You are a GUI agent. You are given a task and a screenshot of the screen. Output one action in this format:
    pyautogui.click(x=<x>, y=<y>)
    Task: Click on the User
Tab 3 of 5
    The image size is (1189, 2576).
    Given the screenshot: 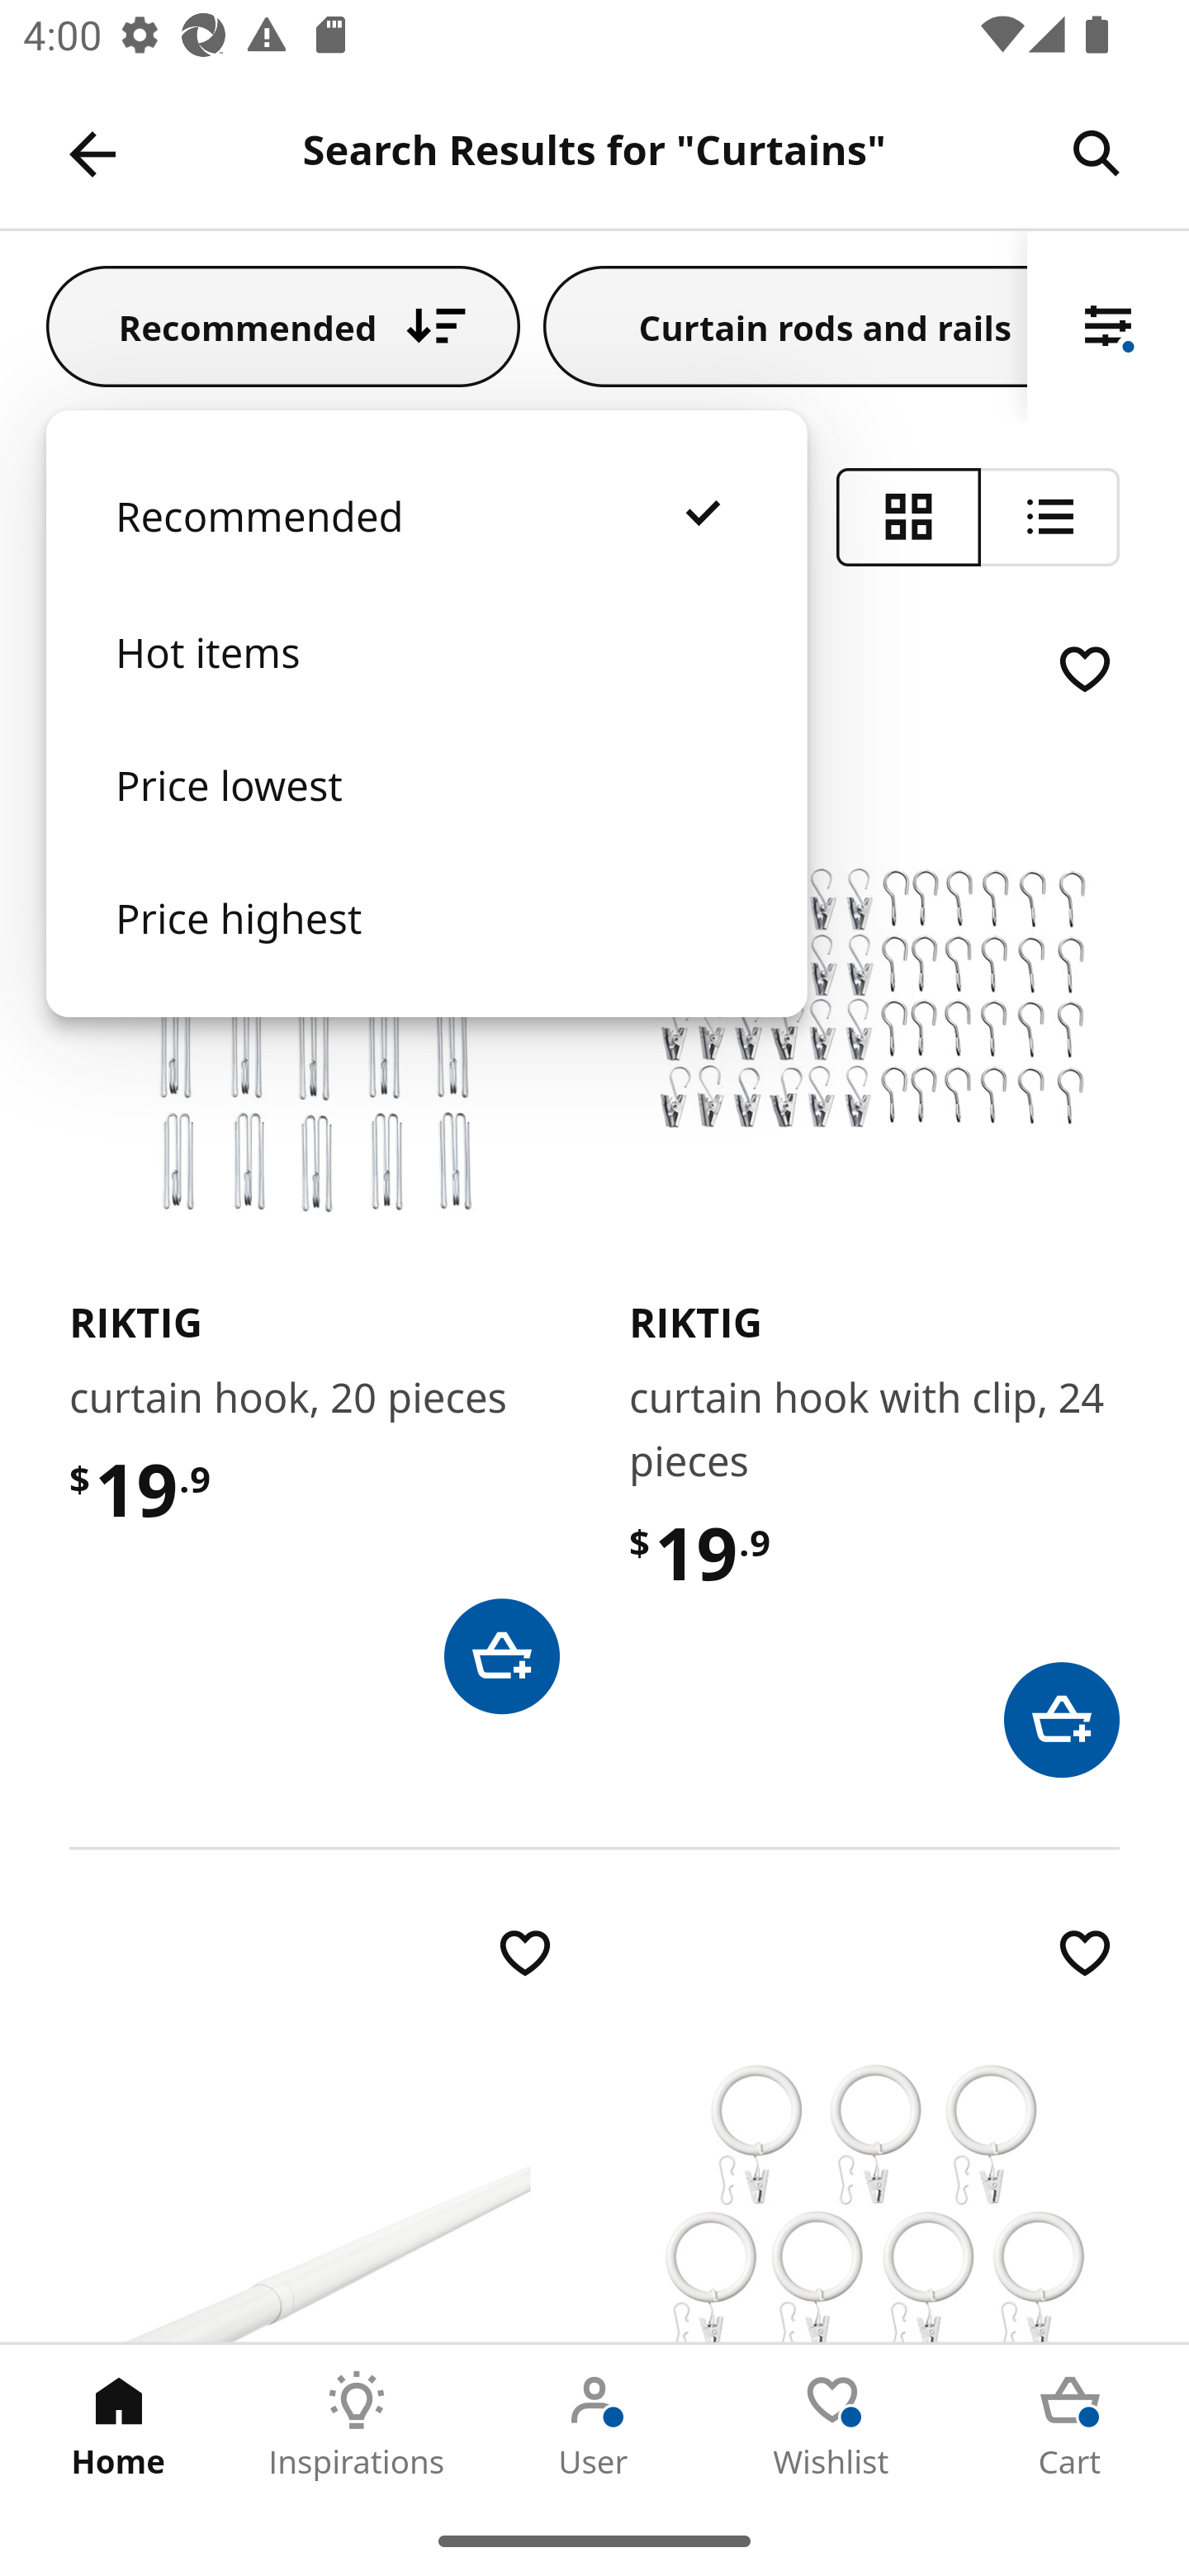 What is the action you would take?
    pyautogui.click(x=594, y=2425)
    